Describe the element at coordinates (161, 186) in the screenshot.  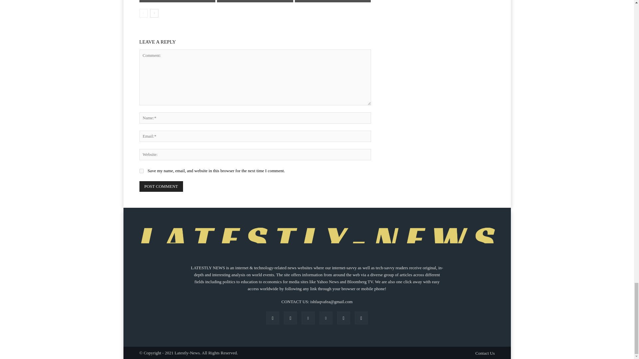
I see `Post Comment` at that location.